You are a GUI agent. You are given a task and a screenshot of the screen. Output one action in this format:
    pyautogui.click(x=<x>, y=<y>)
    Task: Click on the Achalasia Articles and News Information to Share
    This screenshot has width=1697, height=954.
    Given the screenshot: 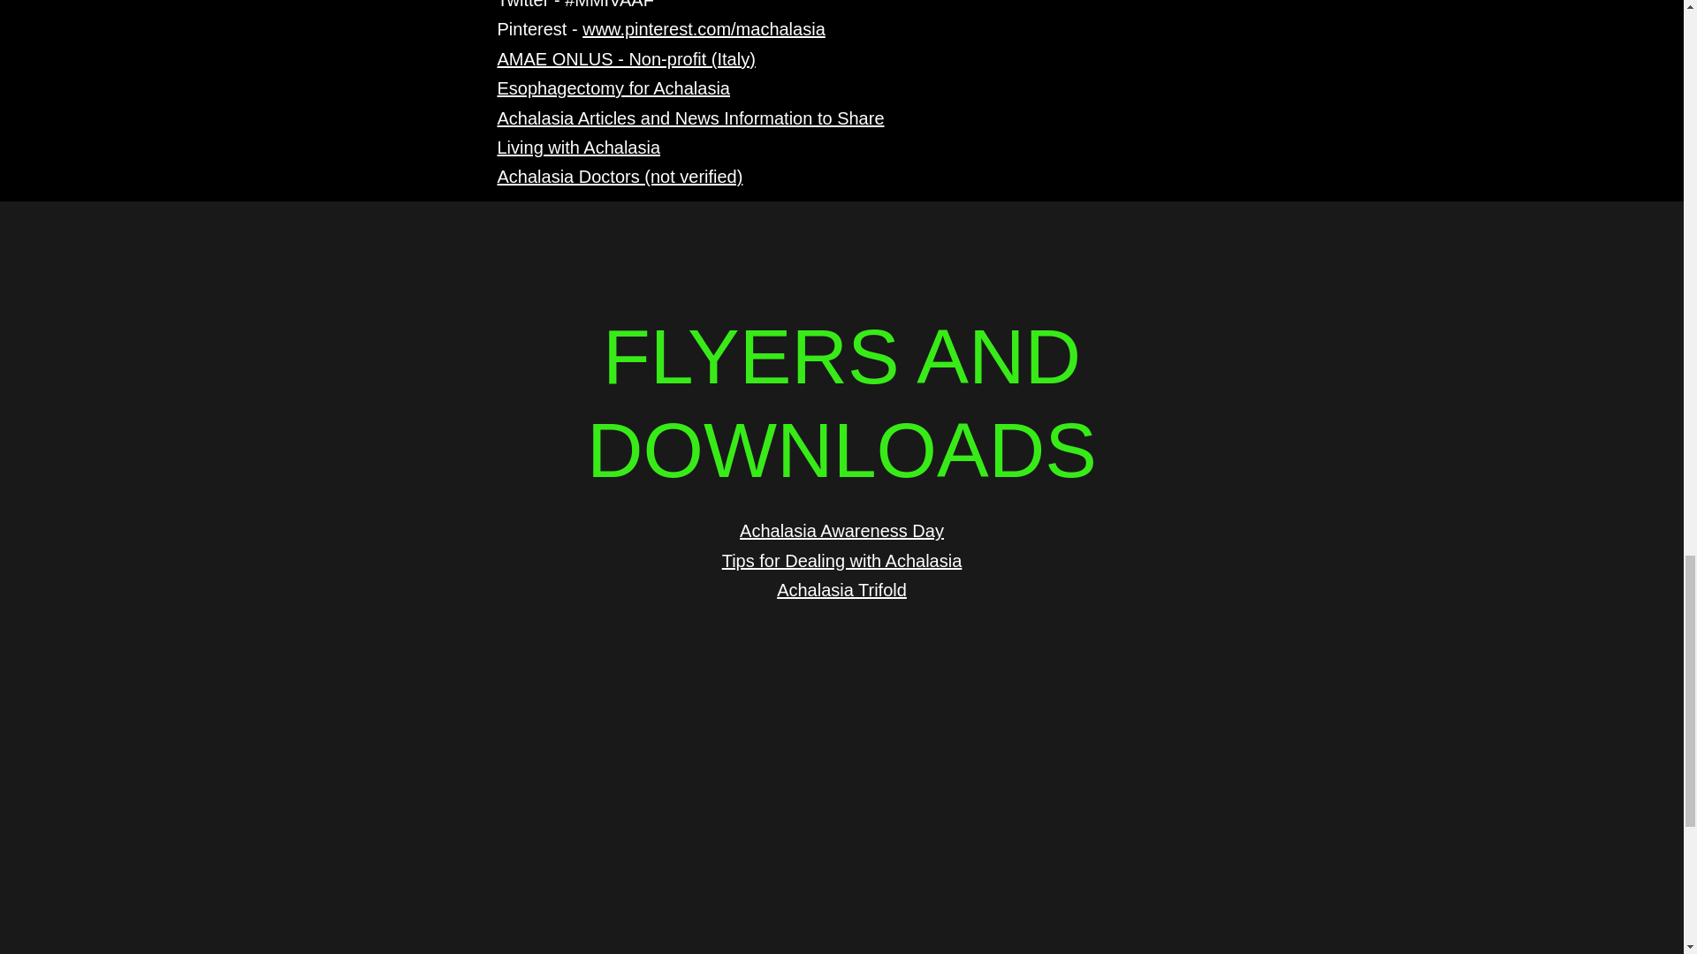 What is the action you would take?
    pyautogui.click(x=690, y=118)
    